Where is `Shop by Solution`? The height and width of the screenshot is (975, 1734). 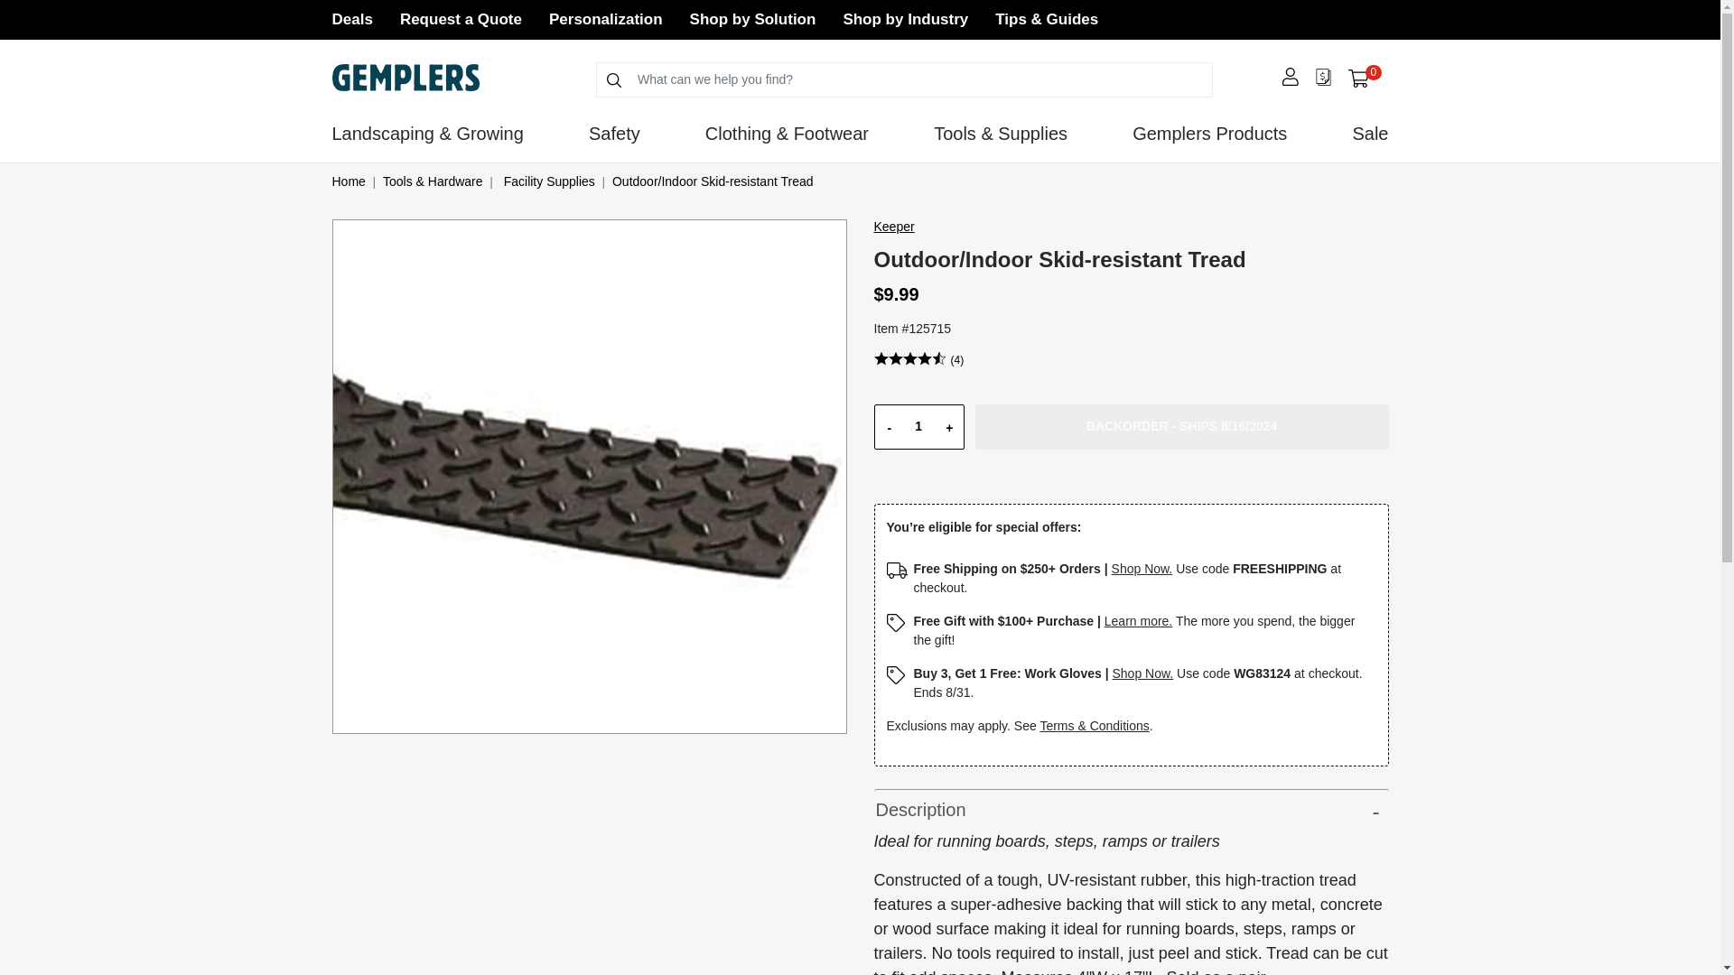
Shop by Solution is located at coordinates (605, 19).